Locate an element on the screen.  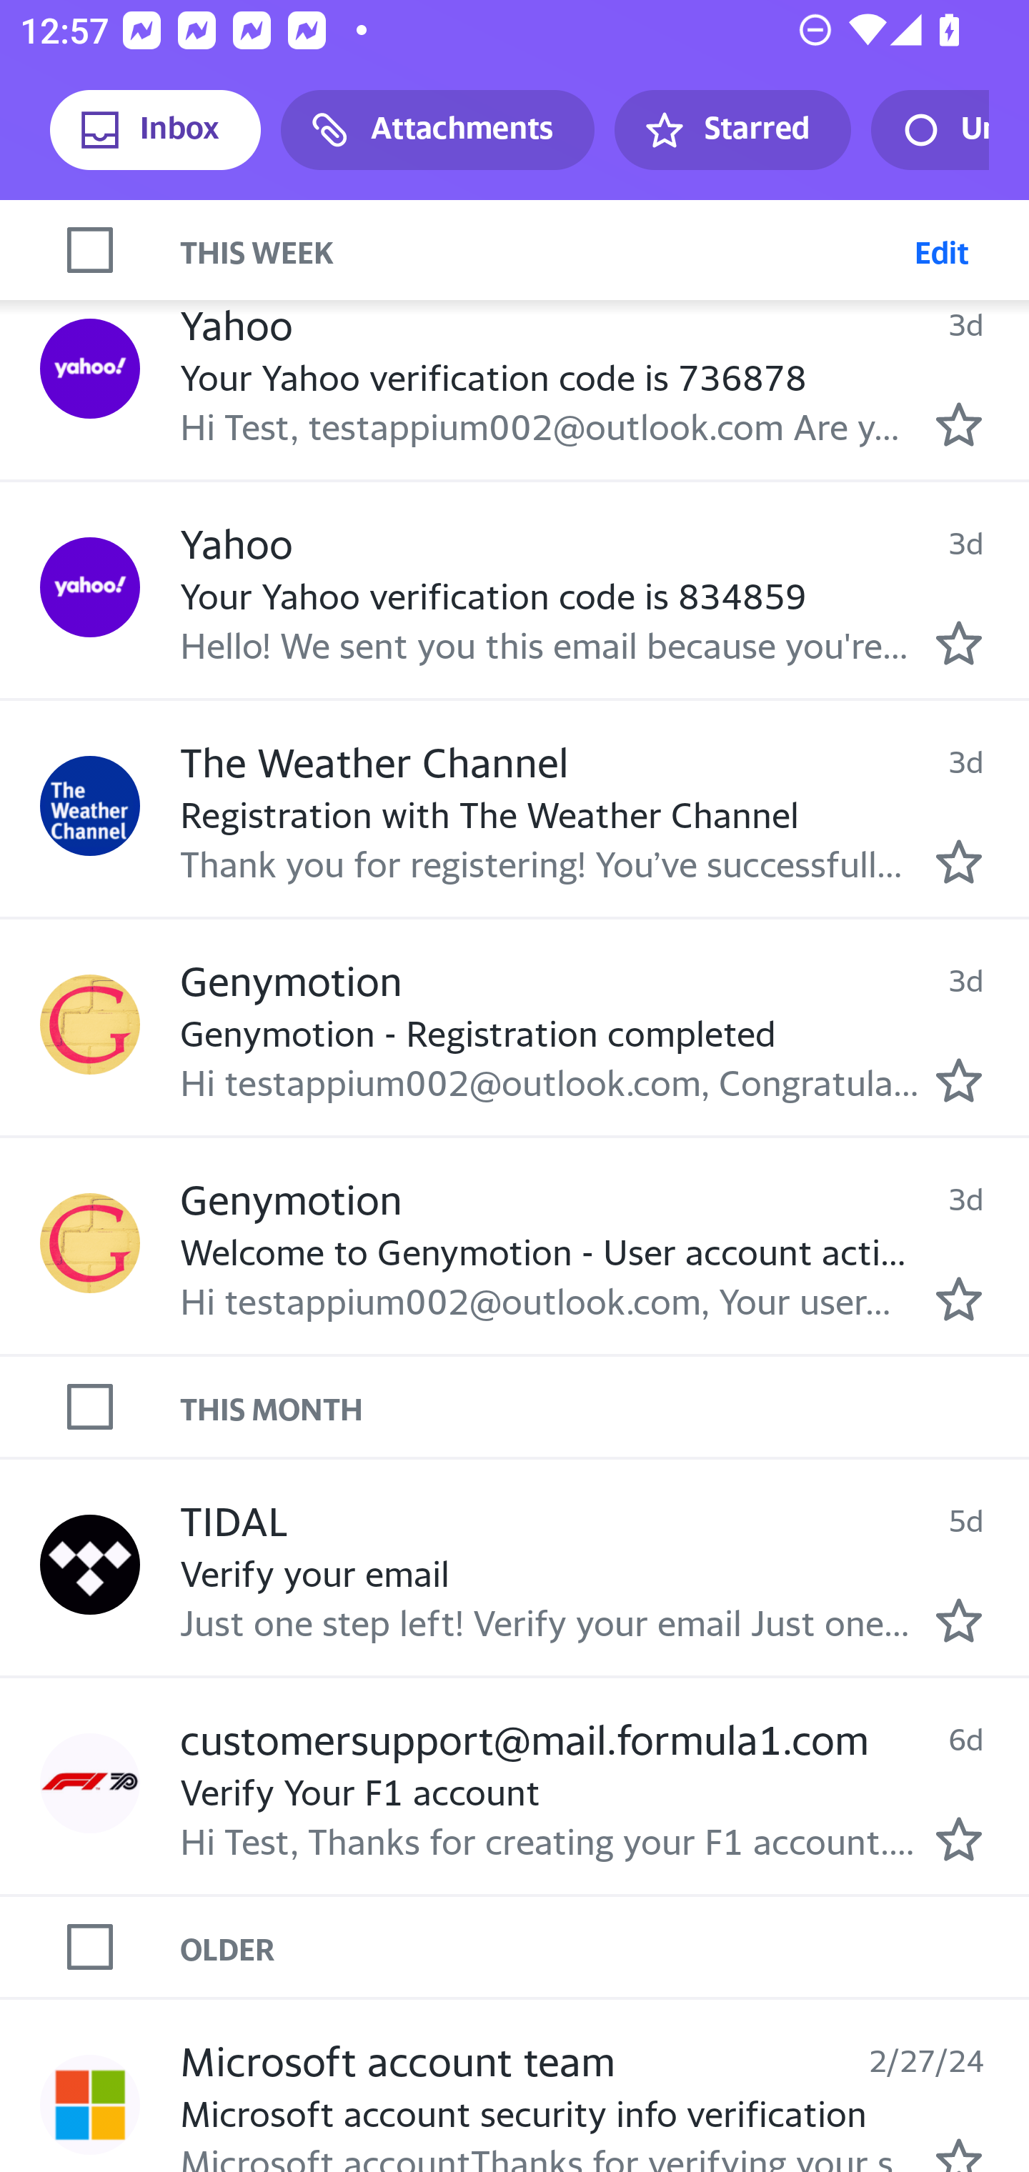
Mark as starred. is located at coordinates (959, 1300).